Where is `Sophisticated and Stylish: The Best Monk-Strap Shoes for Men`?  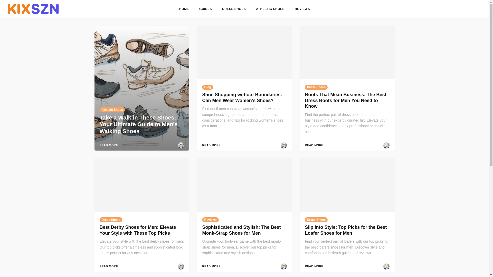 Sophisticated and Stylish: The Best Monk-Strap Shoes for Men is located at coordinates (241, 230).